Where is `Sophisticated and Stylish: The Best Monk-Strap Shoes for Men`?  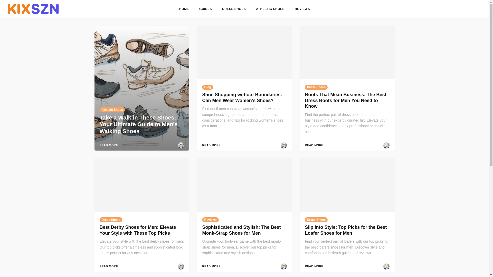 Sophisticated and Stylish: The Best Monk-Strap Shoes for Men is located at coordinates (241, 230).